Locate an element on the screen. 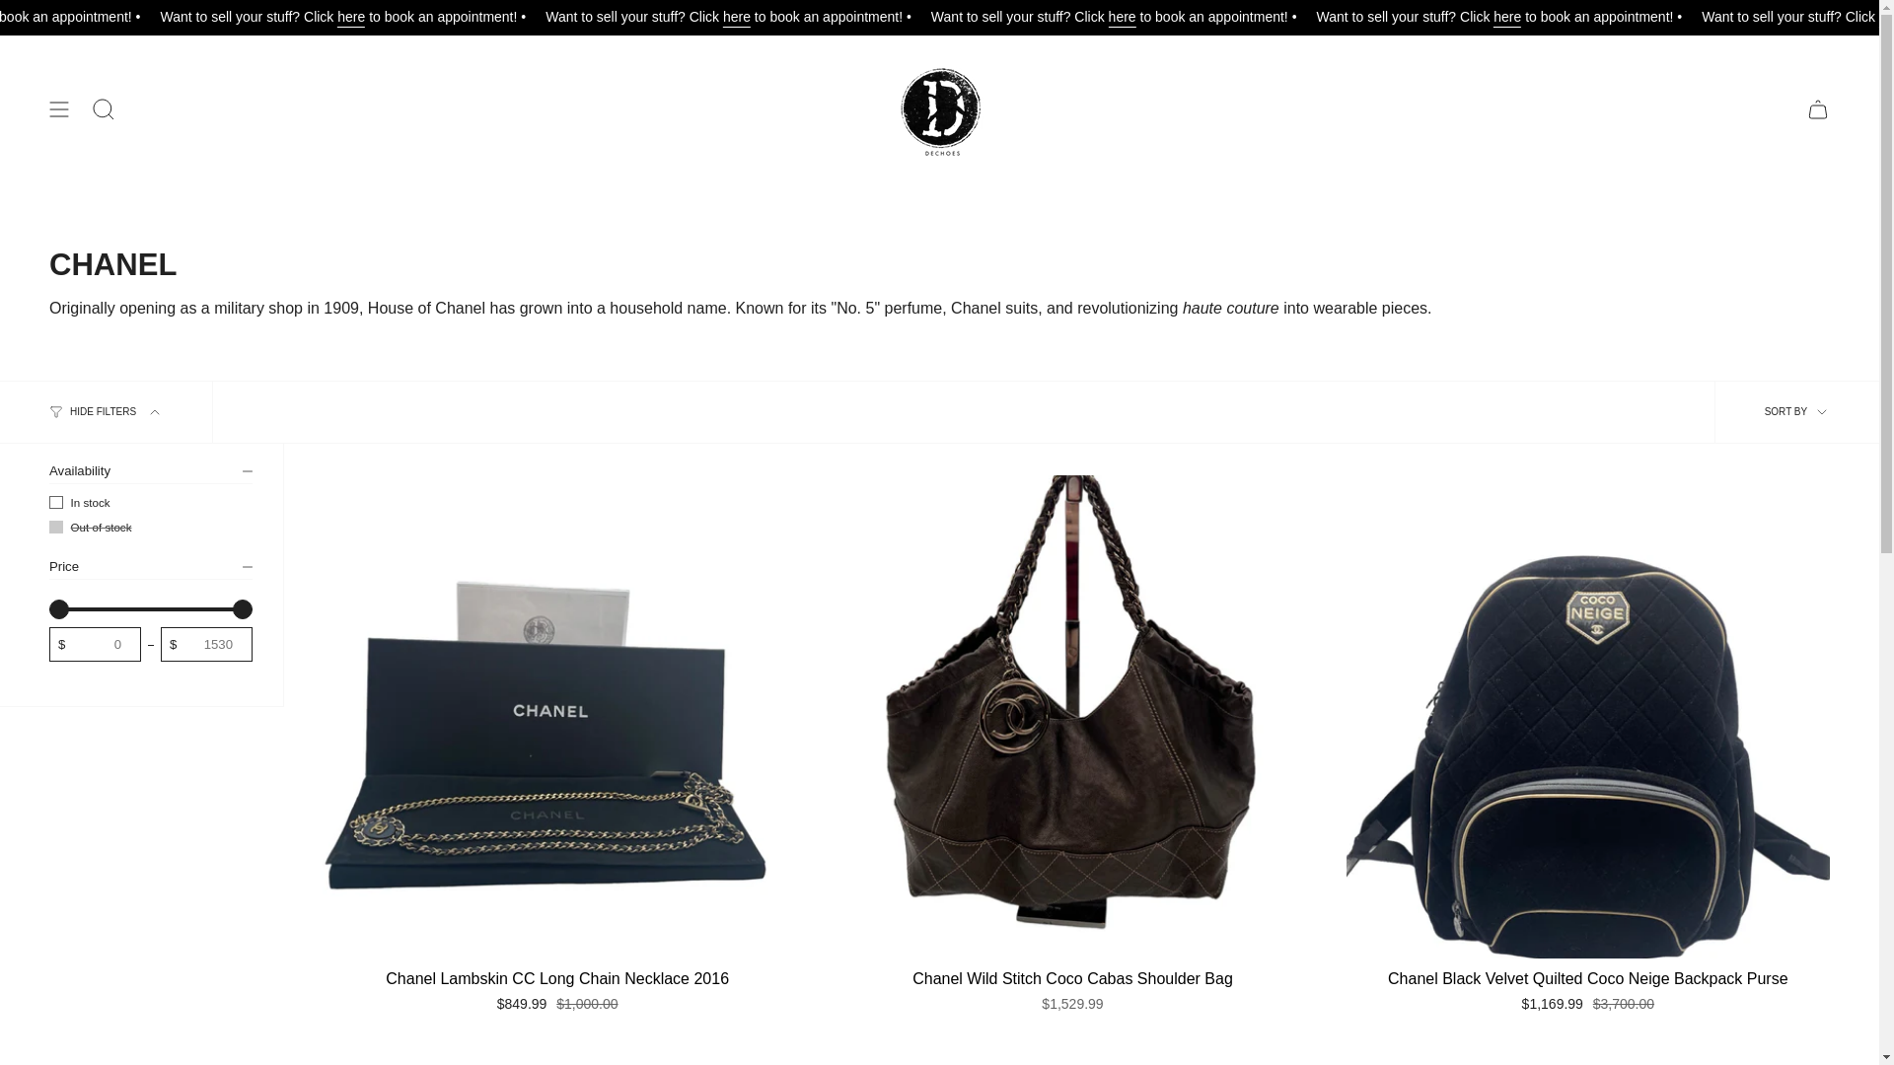 This screenshot has width=1894, height=1065. Book Your Selling Appointment is located at coordinates (1266, 19).